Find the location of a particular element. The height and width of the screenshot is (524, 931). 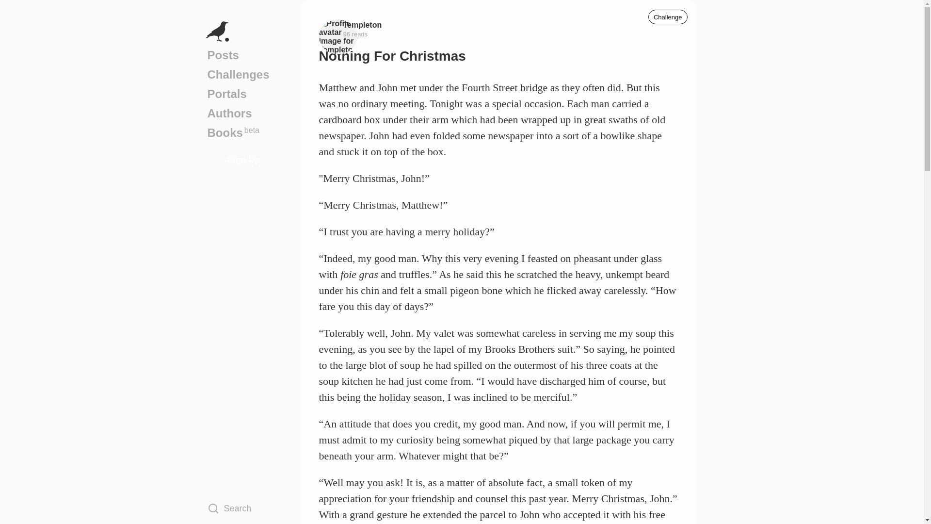

Challenges is located at coordinates (243, 113).